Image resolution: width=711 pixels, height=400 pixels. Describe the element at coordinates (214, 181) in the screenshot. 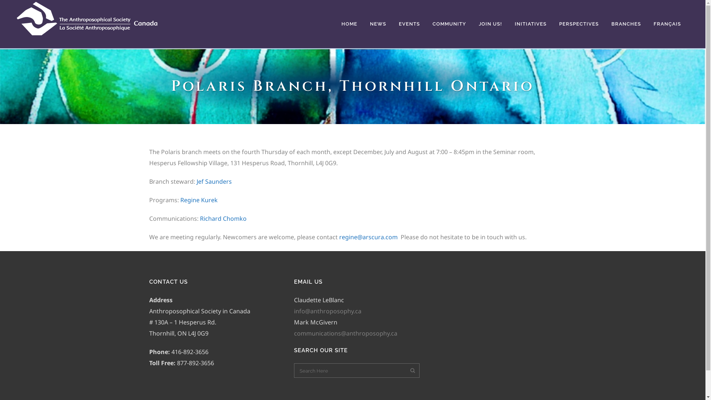

I see `Jef Saunders` at that location.